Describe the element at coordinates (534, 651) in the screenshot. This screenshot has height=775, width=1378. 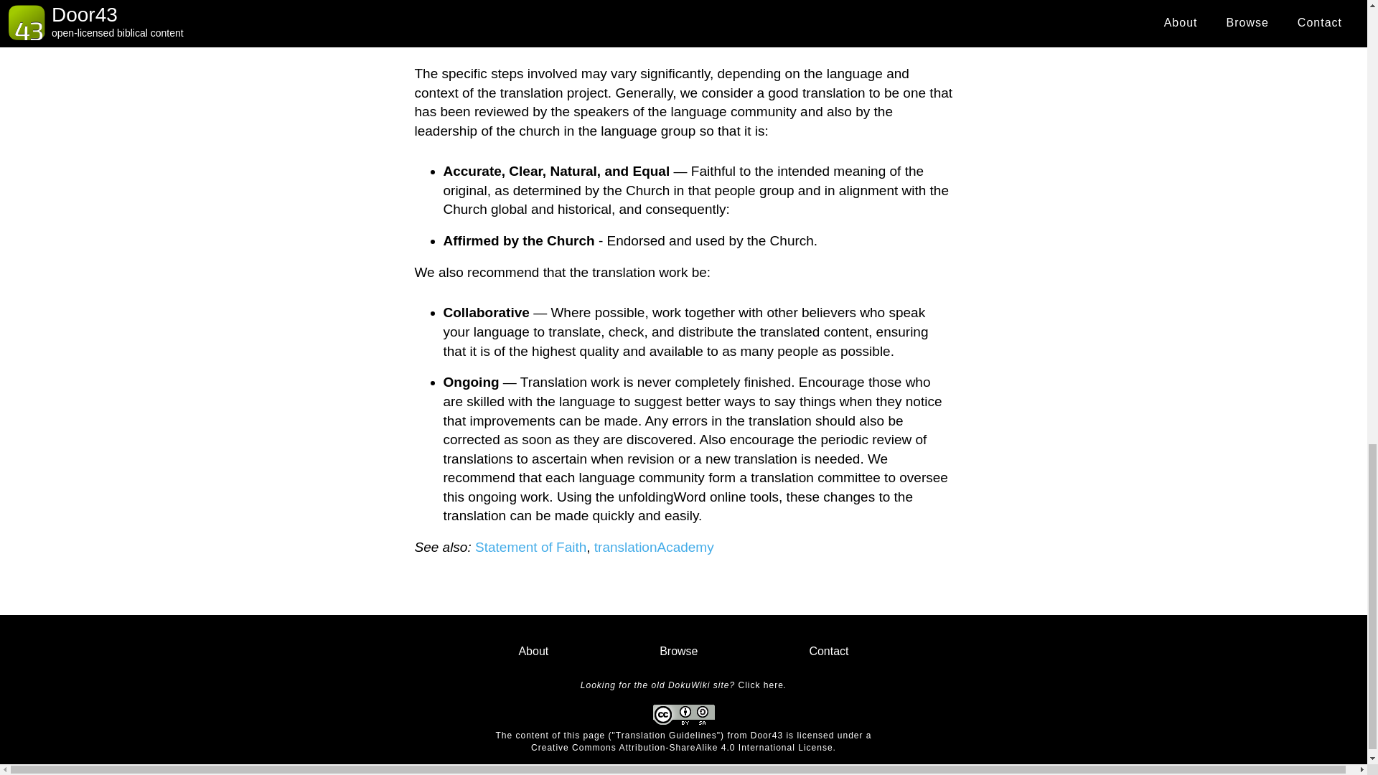
I see `About` at that location.